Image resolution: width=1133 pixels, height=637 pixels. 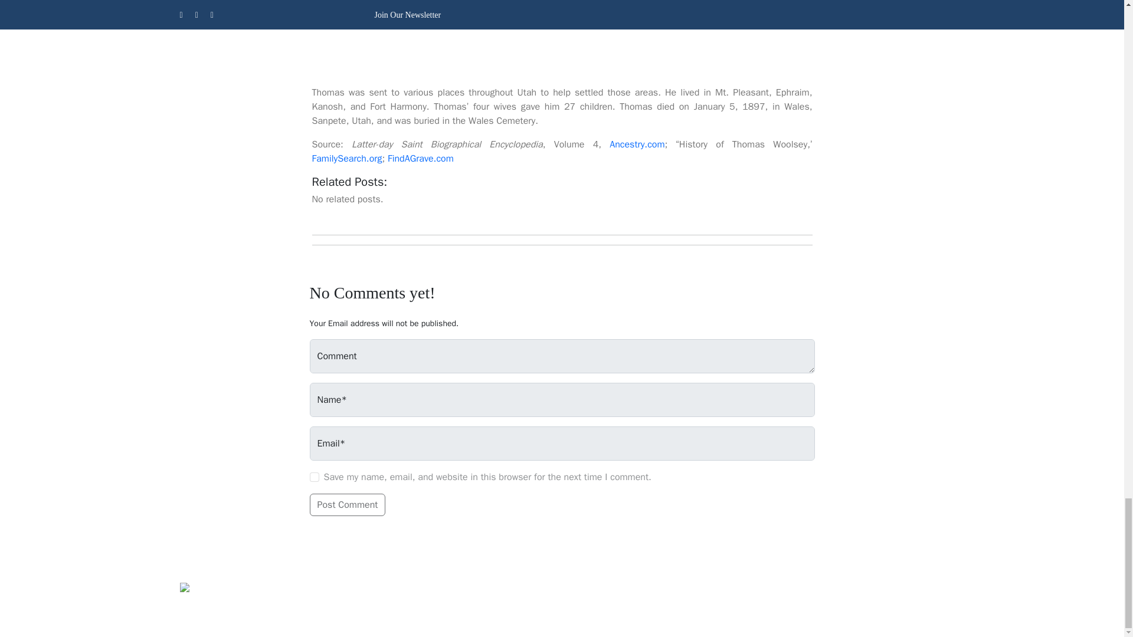 What do you see at coordinates (592, 596) in the screenshot?
I see `AUTHORS` at bounding box center [592, 596].